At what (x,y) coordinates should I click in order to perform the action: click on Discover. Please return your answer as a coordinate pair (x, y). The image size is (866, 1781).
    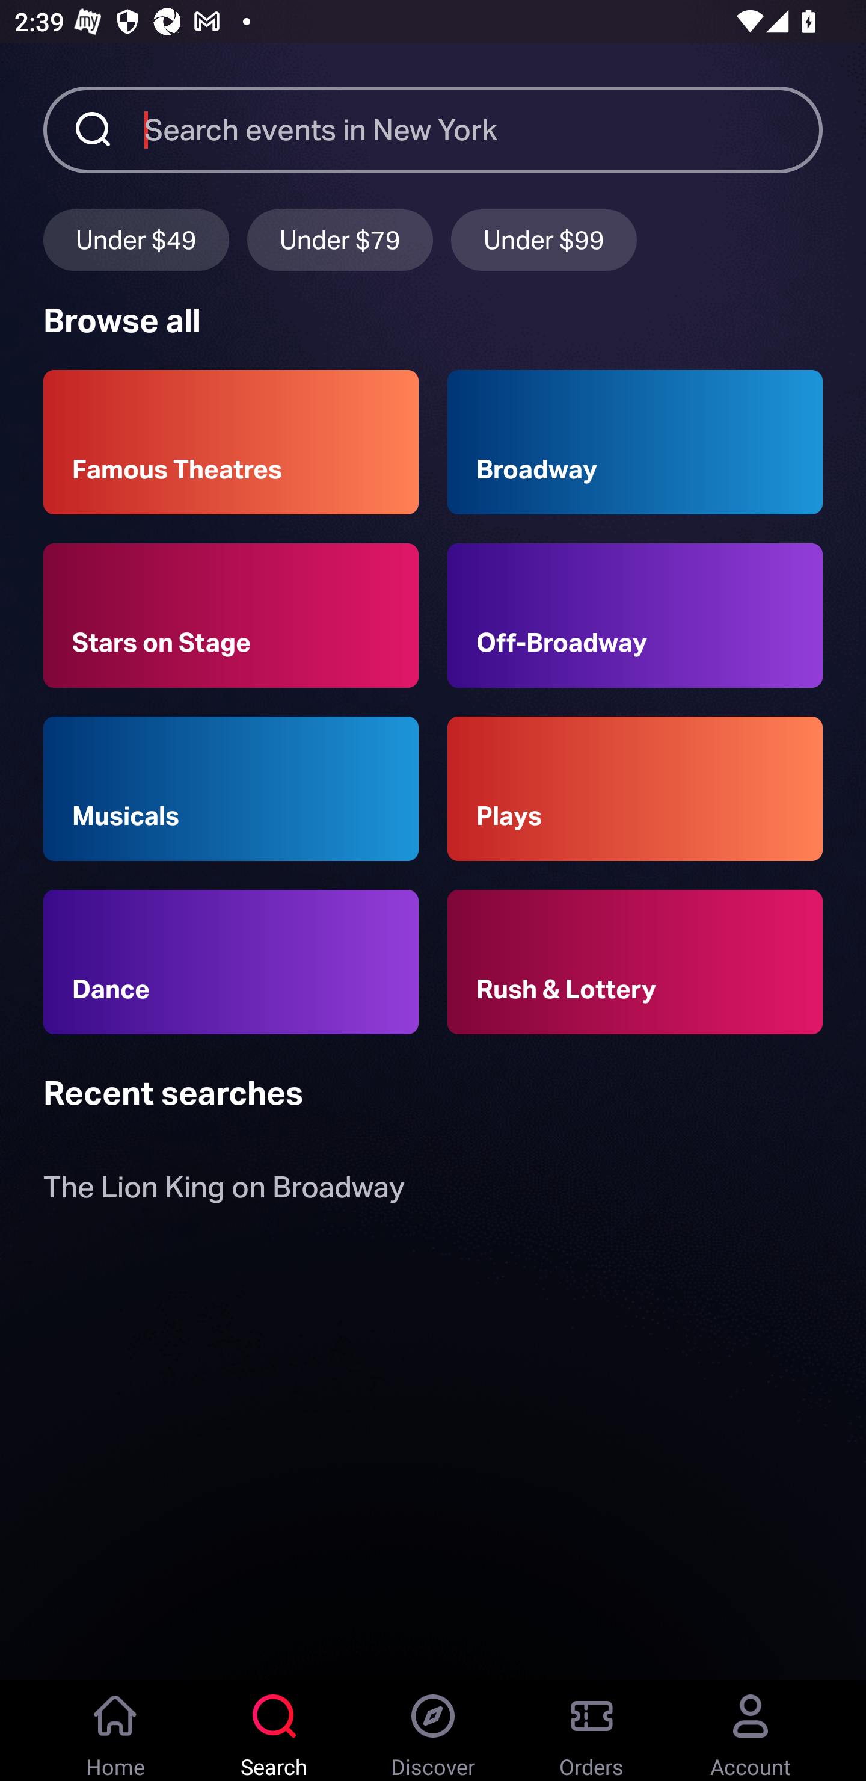
    Looking at the image, I should click on (433, 1730).